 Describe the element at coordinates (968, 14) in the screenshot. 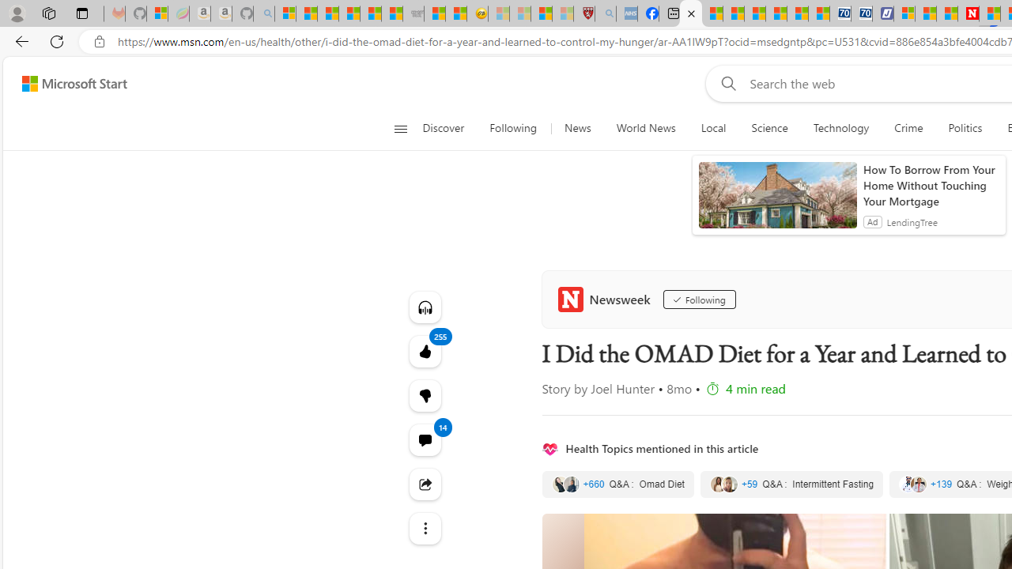

I see `Newsweek - News, Analysis, Politics, Business, Technology` at that location.